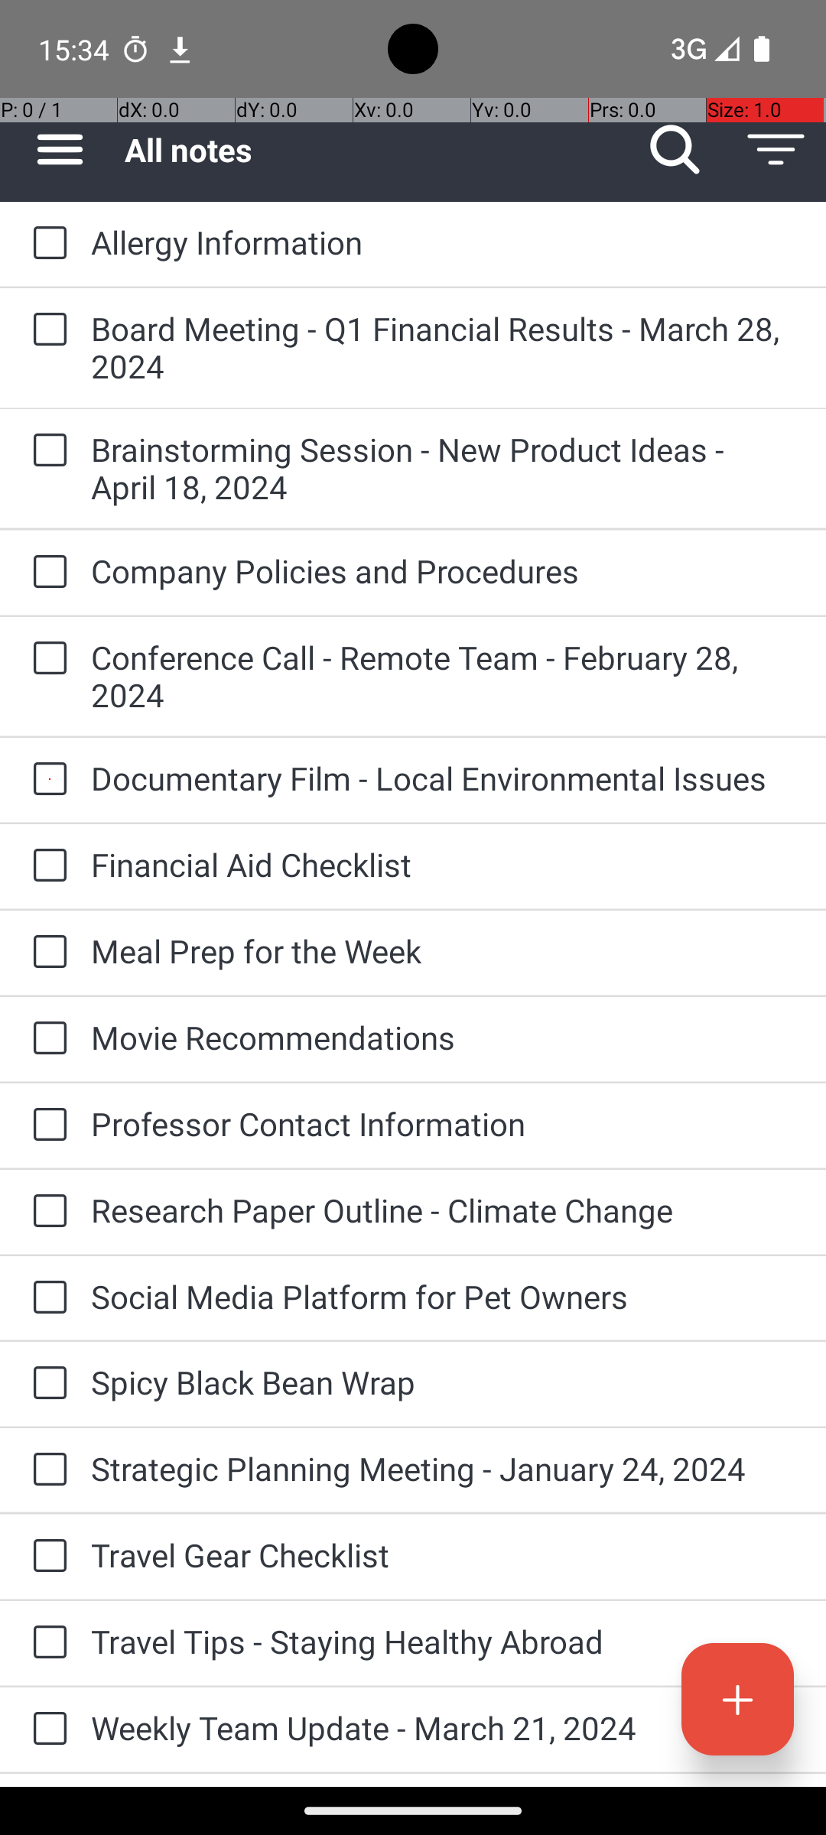 The image size is (826, 1835). What do you see at coordinates (444, 1124) in the screenshot?
I see `Professor Contact Information` at bounding box center [444, 1124].